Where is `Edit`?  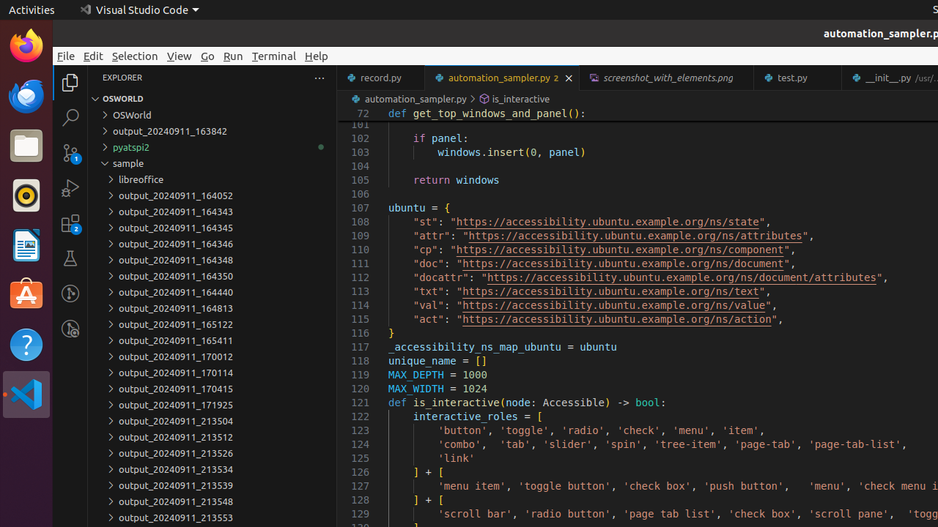
Edit is located at coordinates (94, 56).